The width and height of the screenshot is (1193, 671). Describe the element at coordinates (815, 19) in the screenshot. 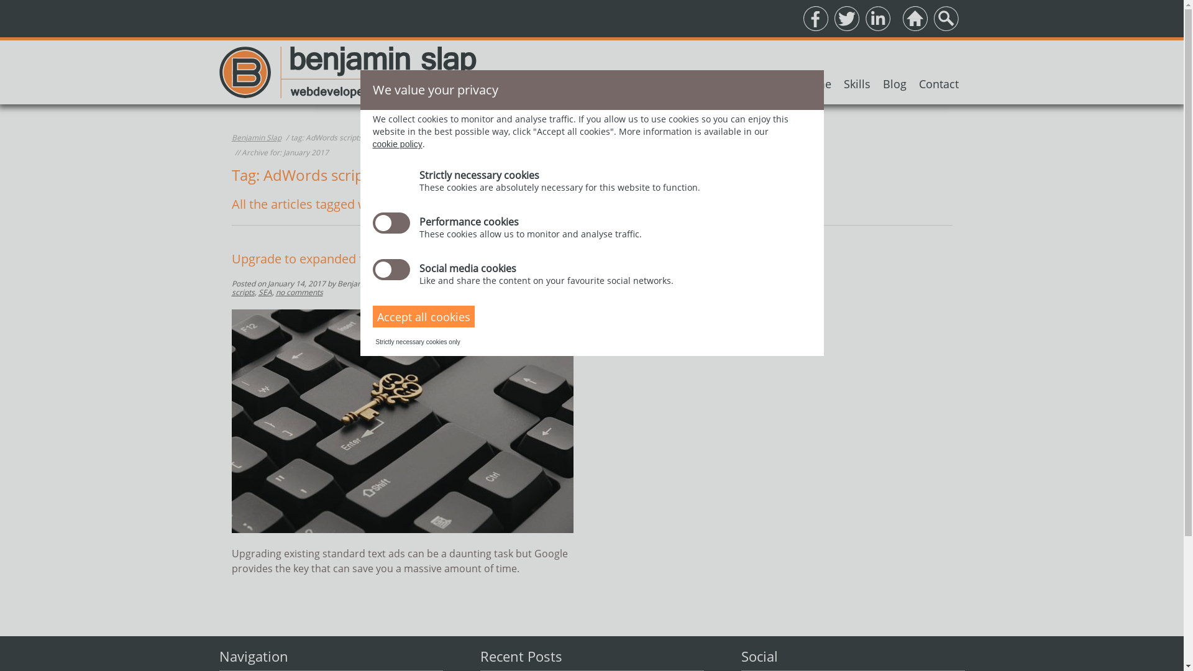

I see `Facebook` at that location.